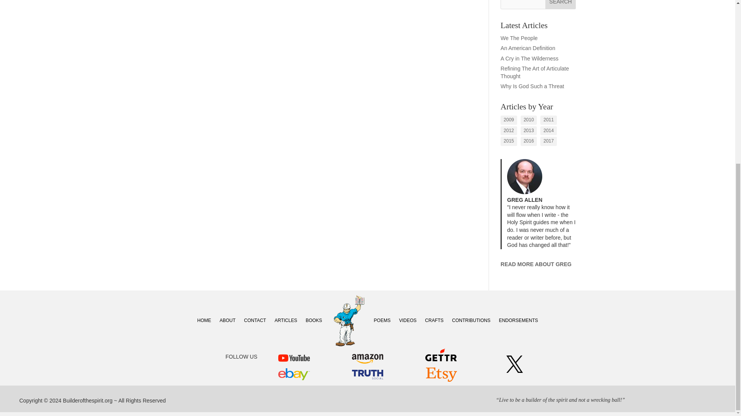 Image resolution: width=741 pixels, height=416 pixels. Describe the element at coordinates (514, 364) in the screenshot. I see `x` at that location.